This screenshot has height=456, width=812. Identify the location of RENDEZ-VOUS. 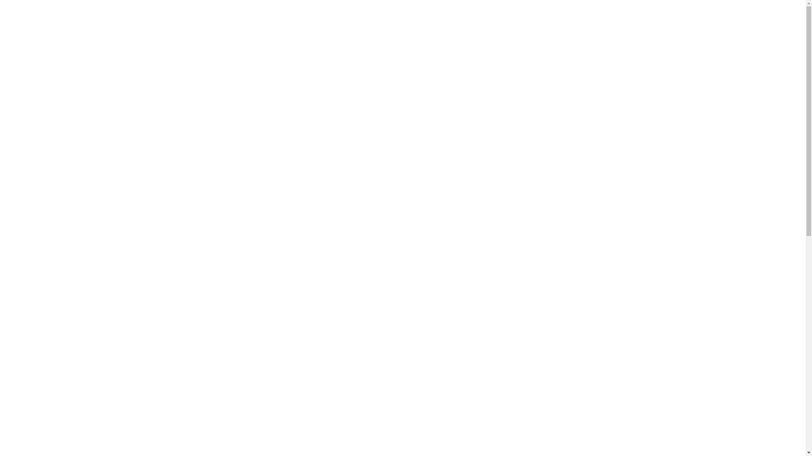
(431, 47).